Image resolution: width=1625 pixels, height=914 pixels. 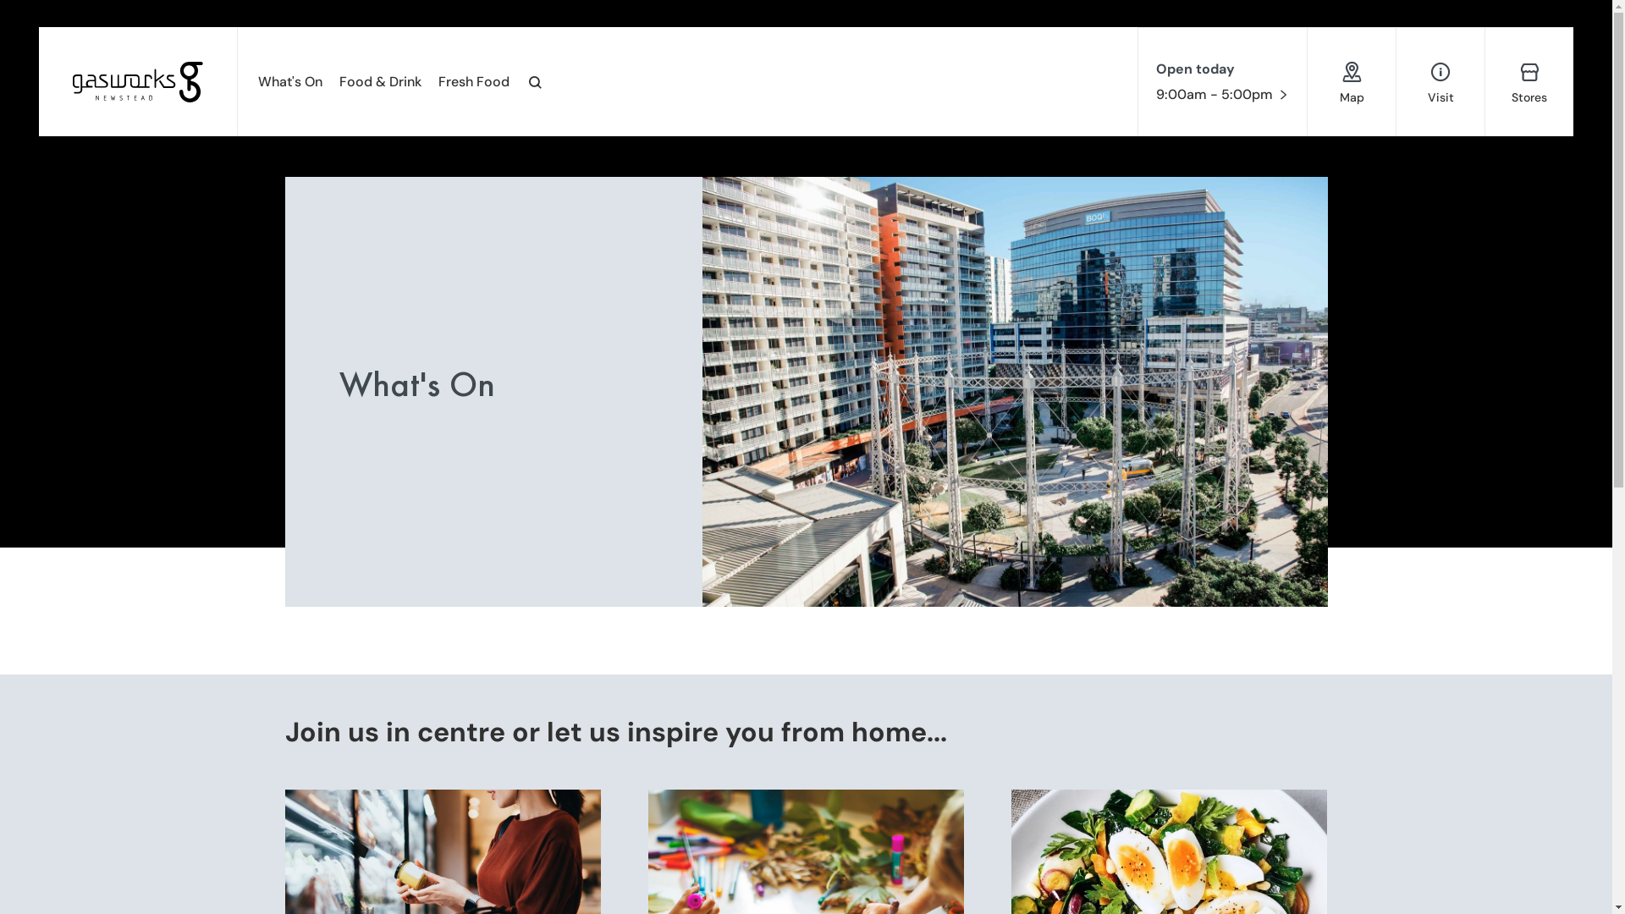 I want to click on Open today
9:00am - 5:00pm, so click(x=1223, y=82).